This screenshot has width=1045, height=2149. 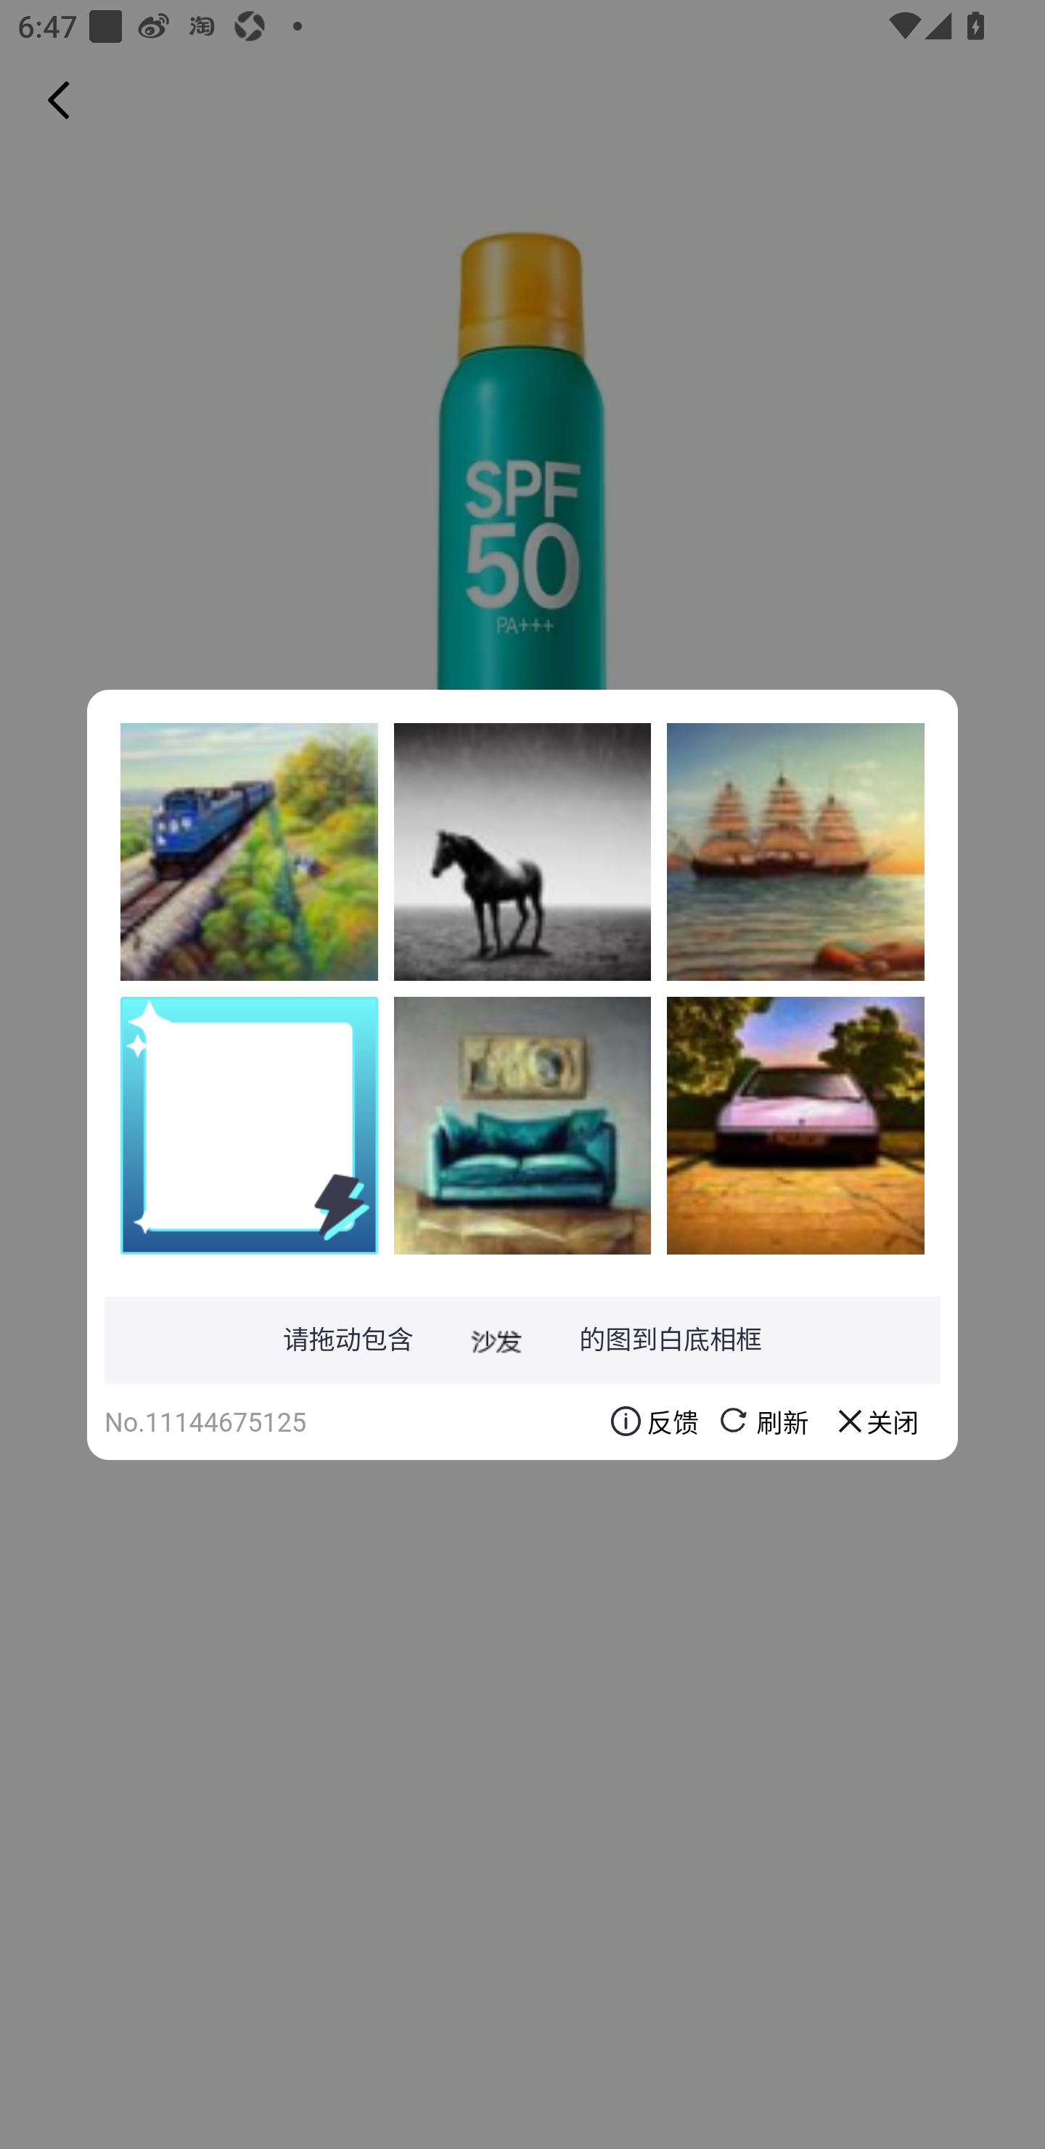 I want to click on UzX8LBLD8EY, so click(x=522, y=852).